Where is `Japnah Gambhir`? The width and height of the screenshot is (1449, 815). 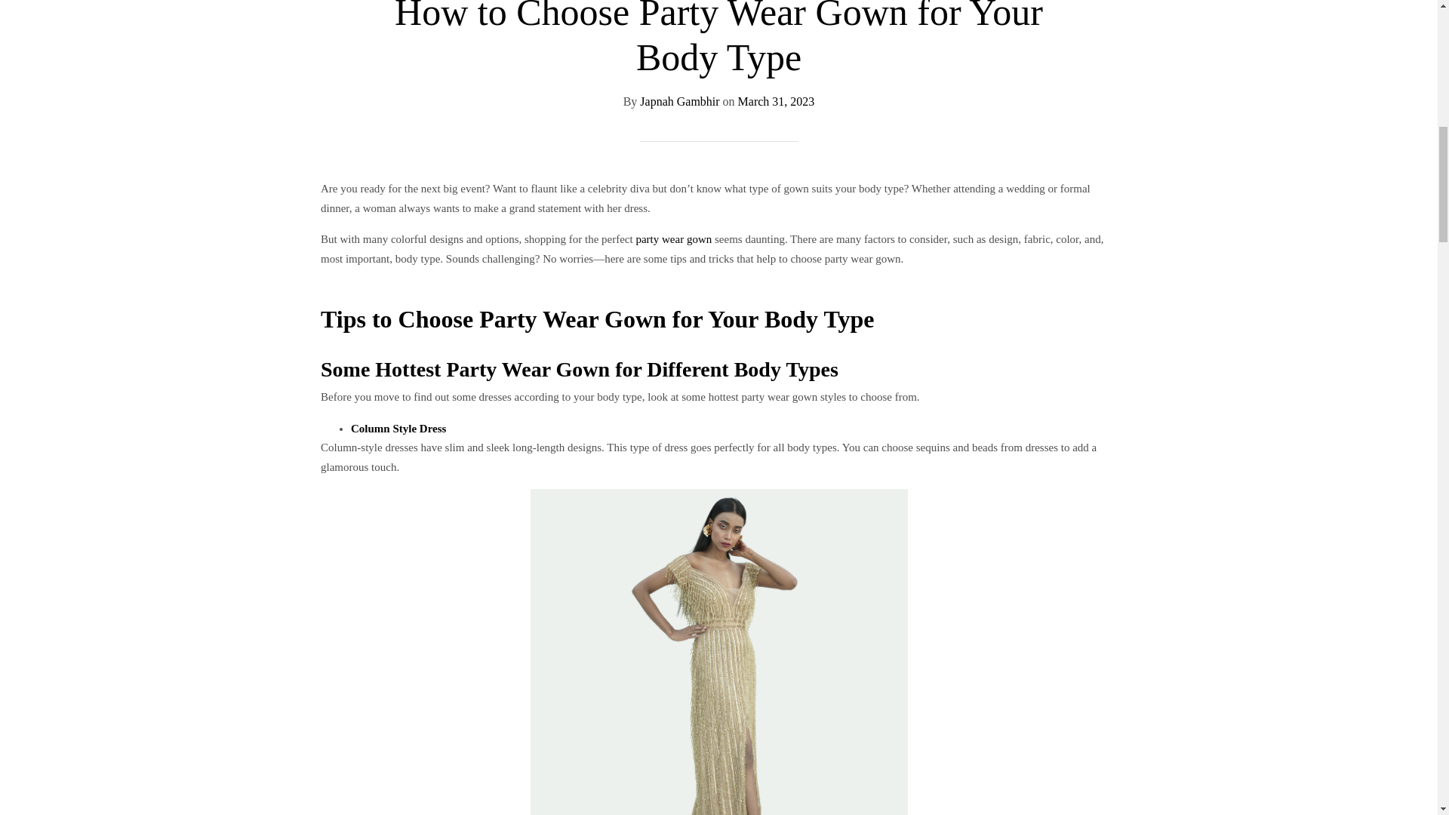
Japnah Gambhir is located at coordinates (679, 101).